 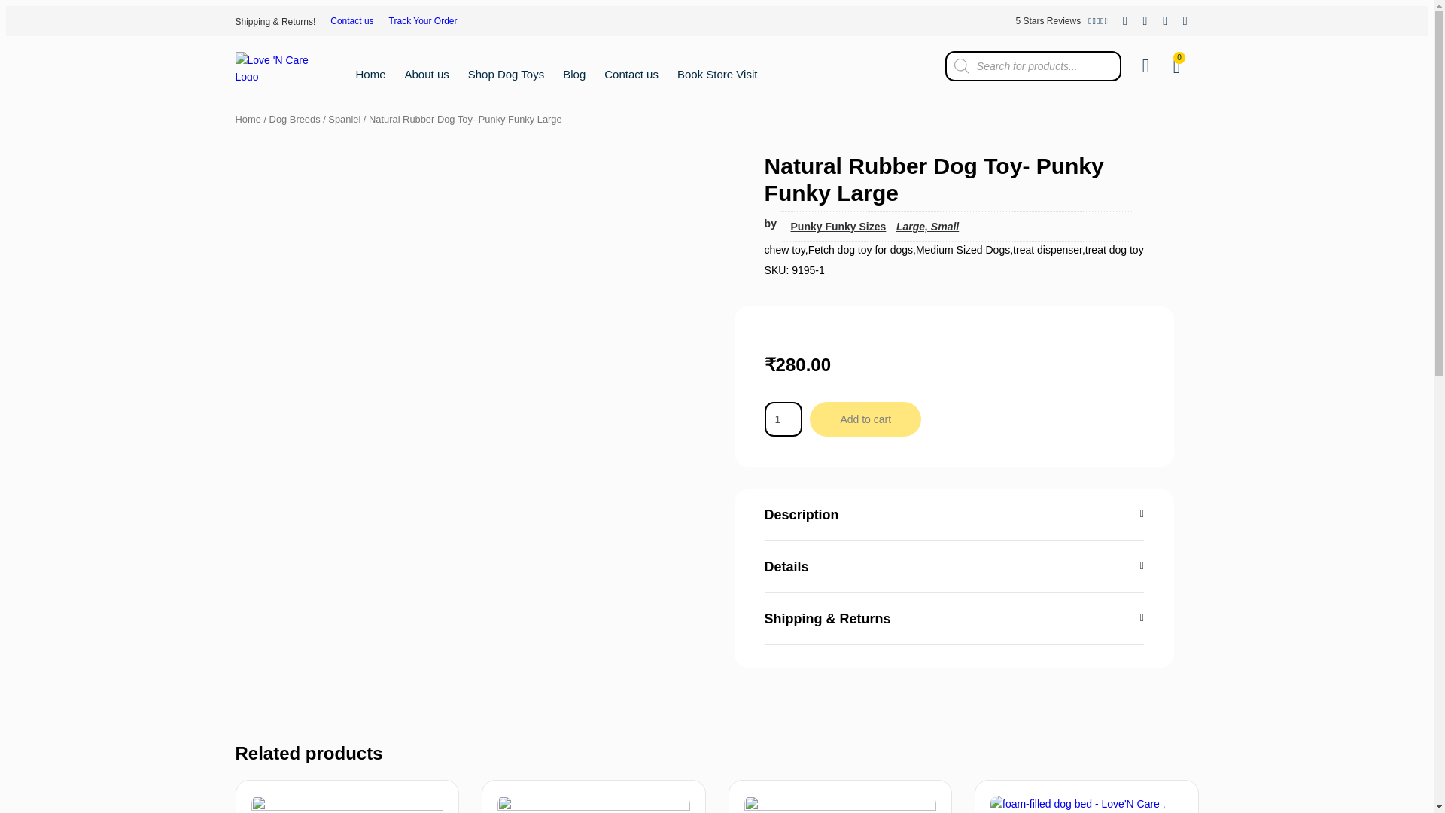 What do you see at coordinates (385, 21) in the screenshot?
I see `Track Your Order` at bounding box center [385, 21].